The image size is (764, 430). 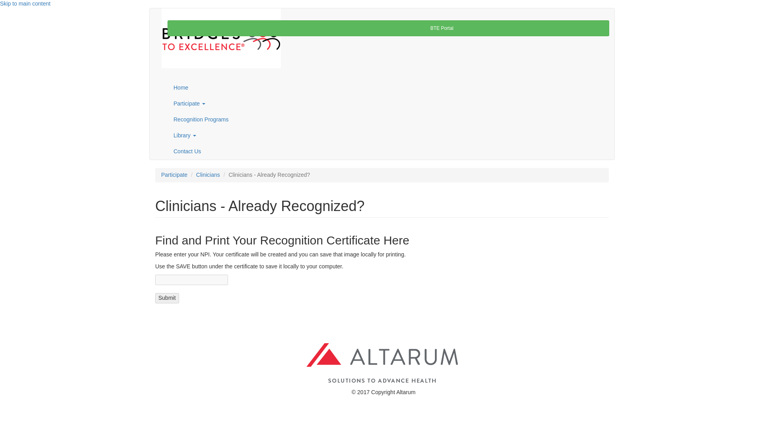 What do you see at coordinates (208, 174) in the screenshot?
I see `Clinicians` at bounding box center [208, 174].